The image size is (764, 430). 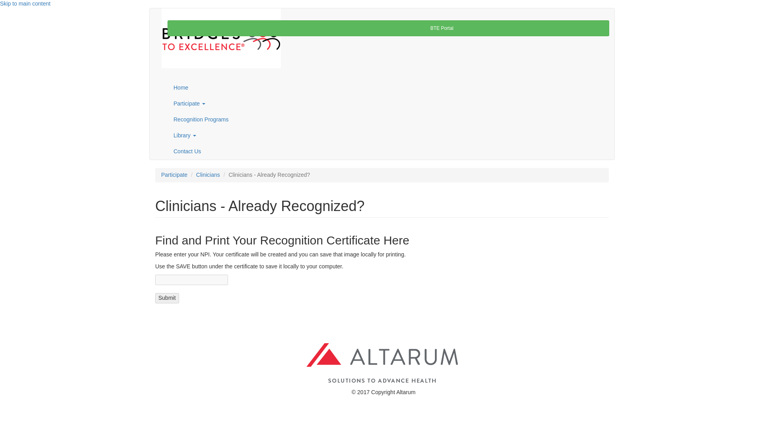 What do you see at coordinates (208, 174) in the screenshot?
I see `Clinicians` at bounding box center [208, 174].